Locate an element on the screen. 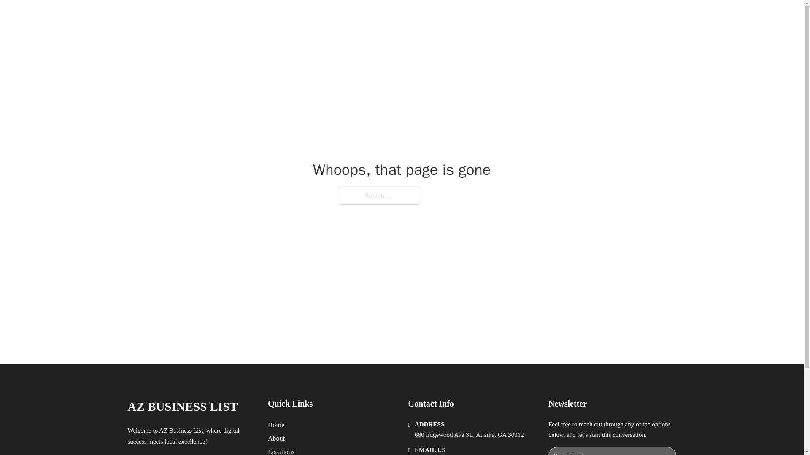 This screenshot has width=810, height=455. LOCATIONS is located at coordinates (551, 16).